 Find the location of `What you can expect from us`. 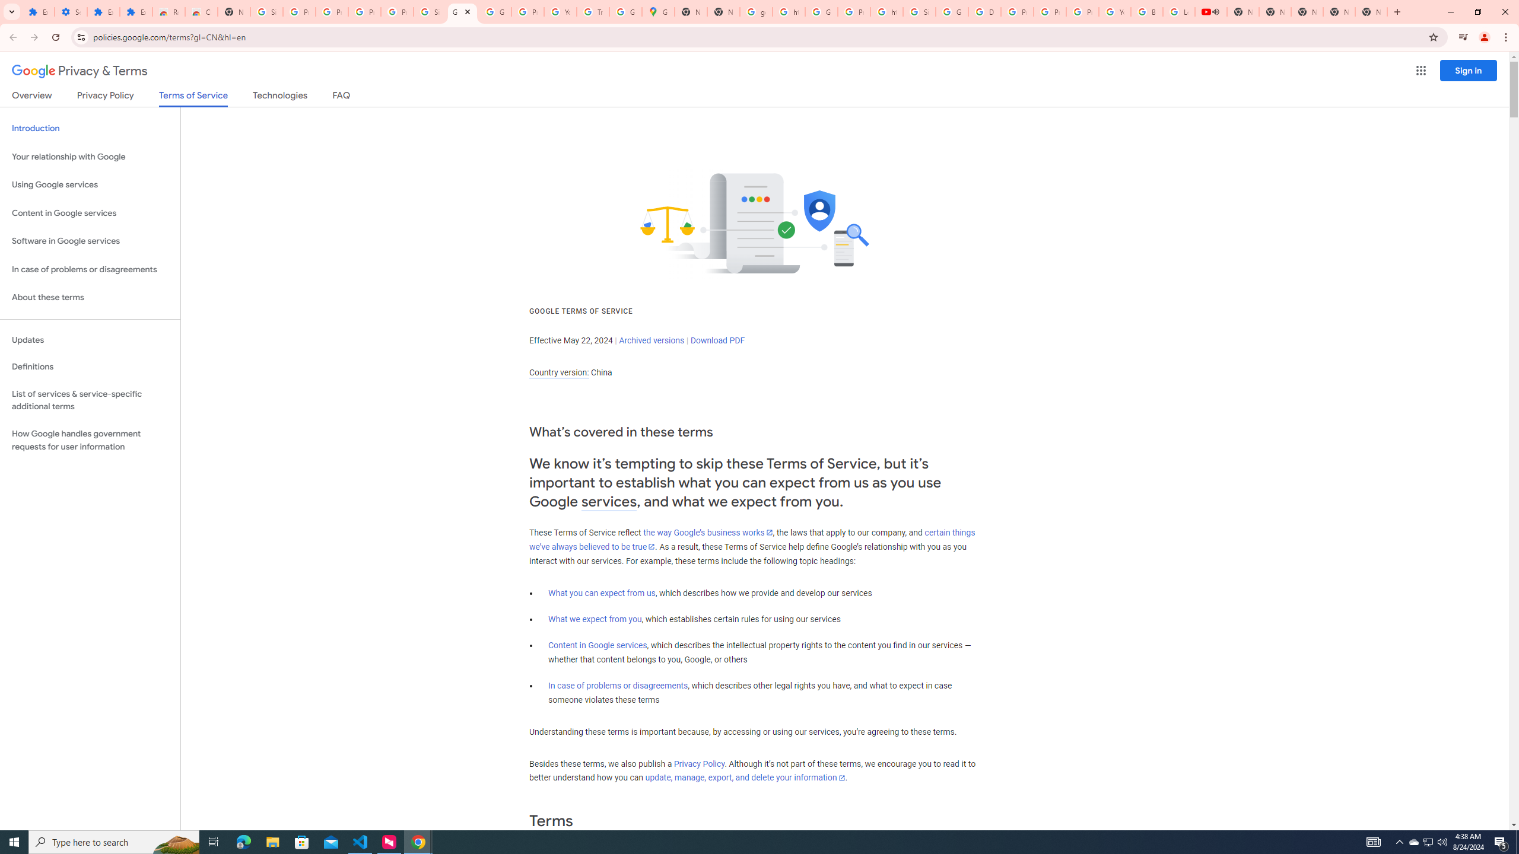

What you can expect from us is located at coordinates (602, 593).